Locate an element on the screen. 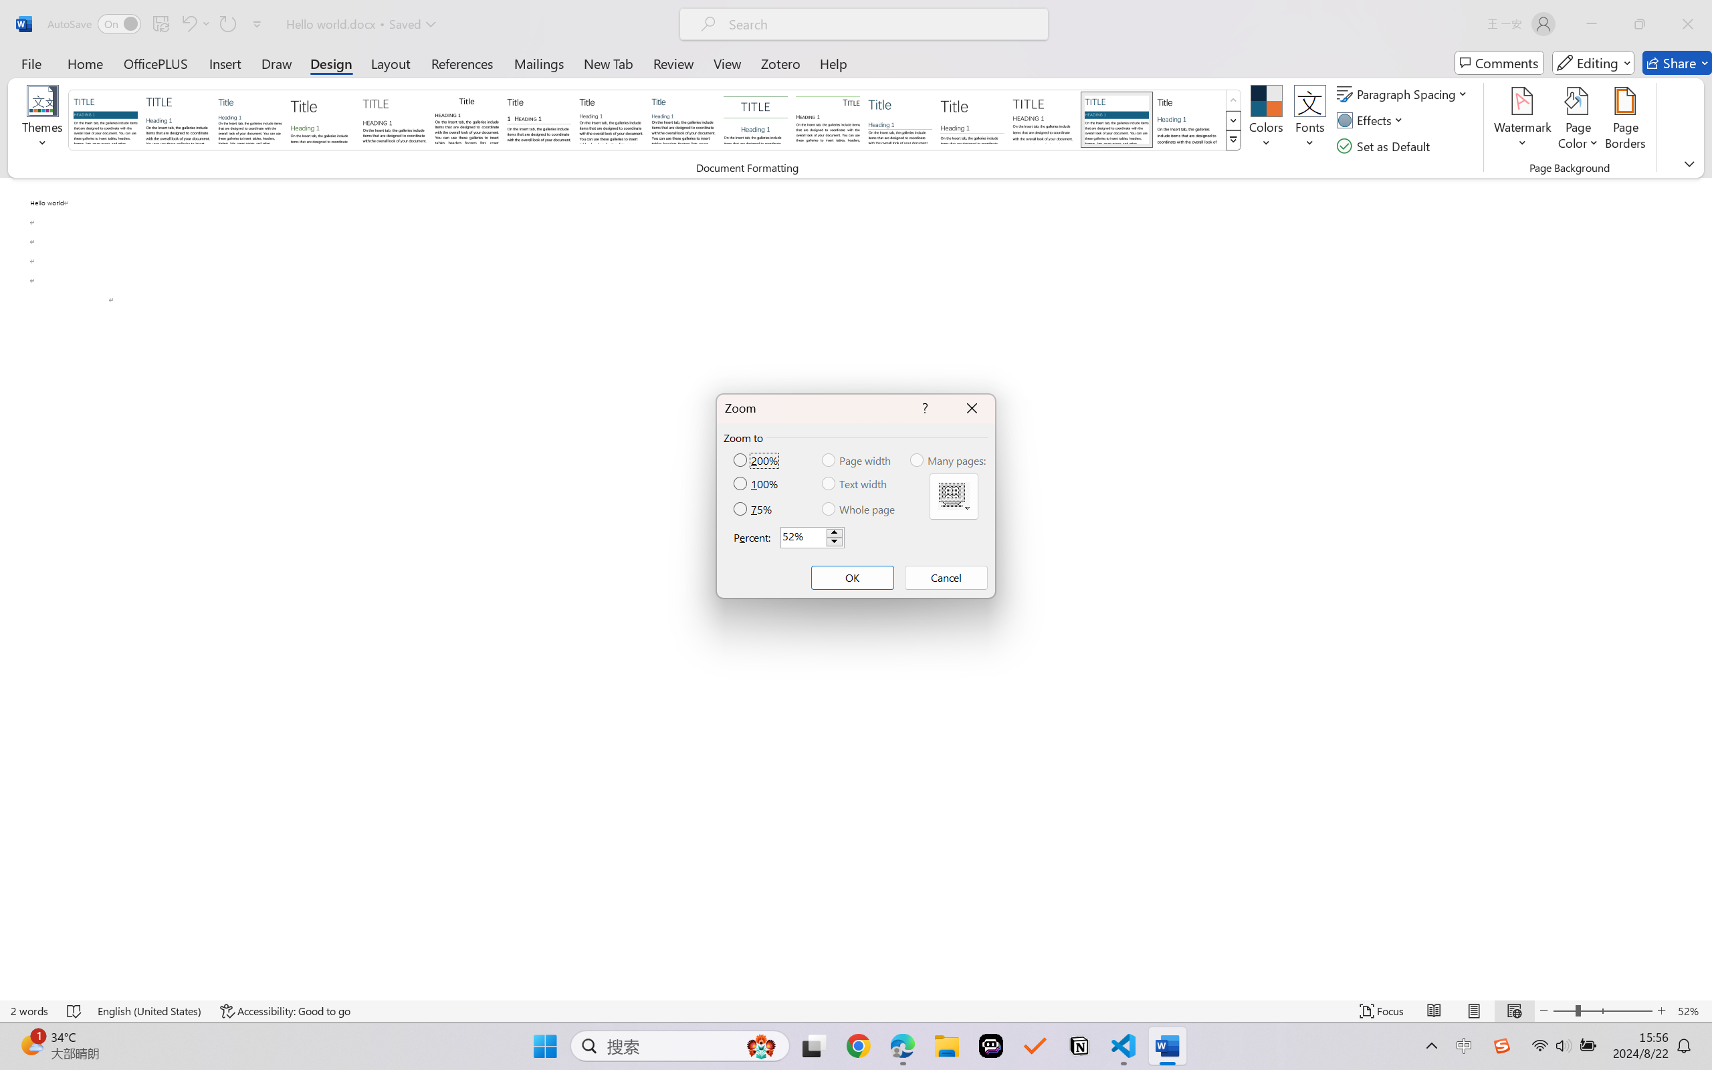 The image size is (1712, 1070). More Options is located at coordinates (207, 24).